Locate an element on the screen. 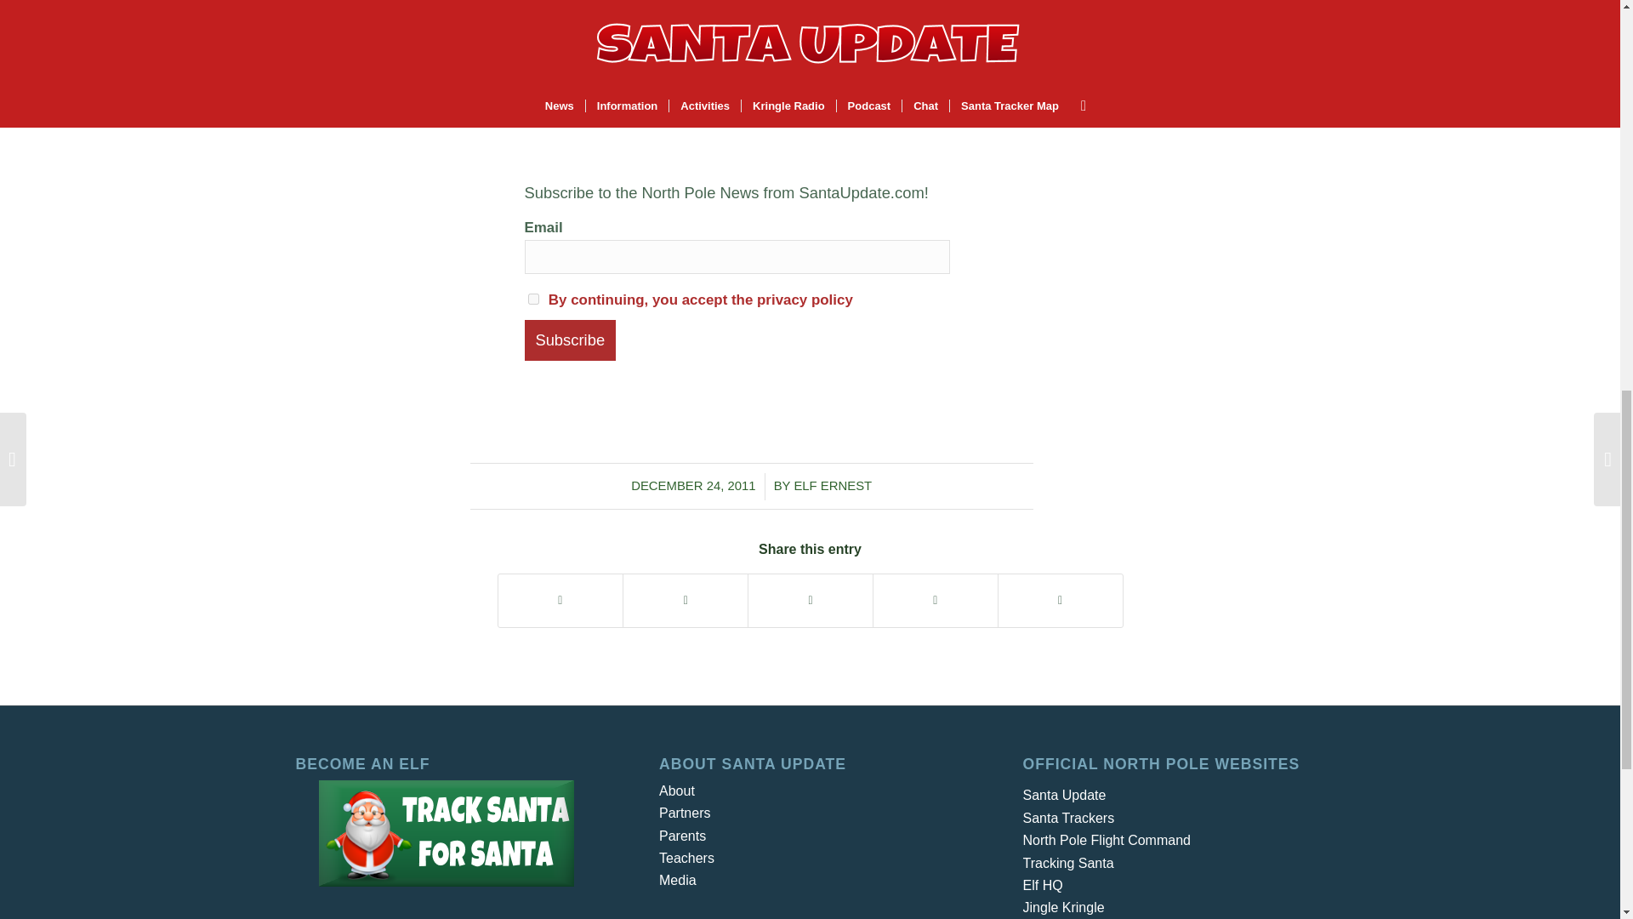 The width and height of the screenshot is (1633, 919). 44 is located at coordinates (810, 54).